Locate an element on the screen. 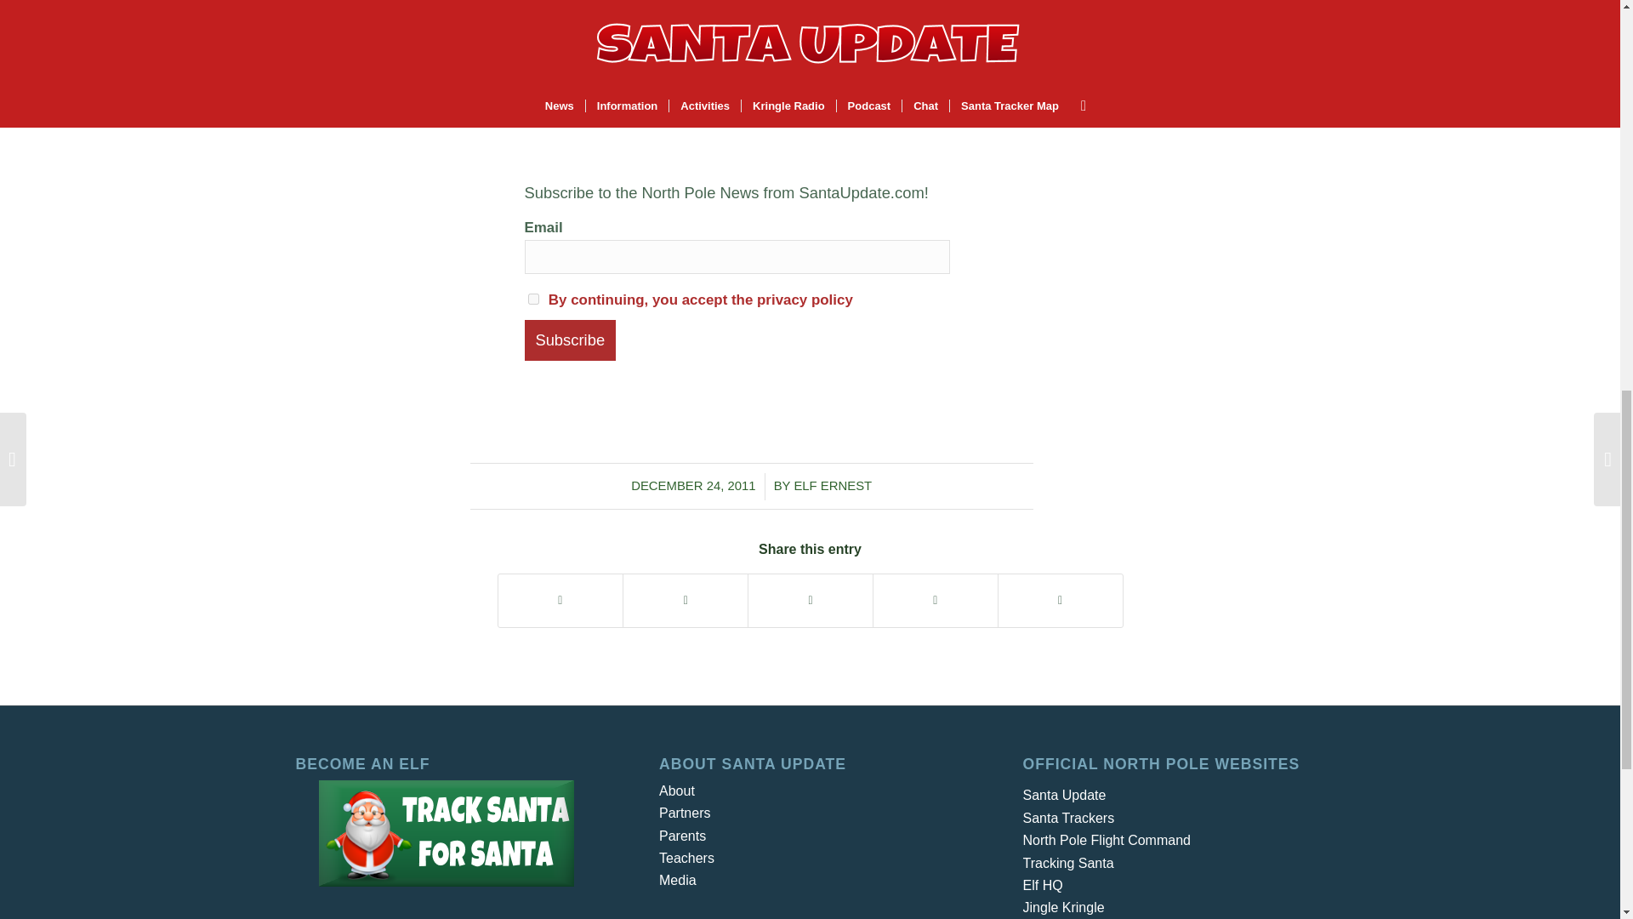 The width and height of the screenshot is (1633, 919). 44 is located at coordinates (810, 54).